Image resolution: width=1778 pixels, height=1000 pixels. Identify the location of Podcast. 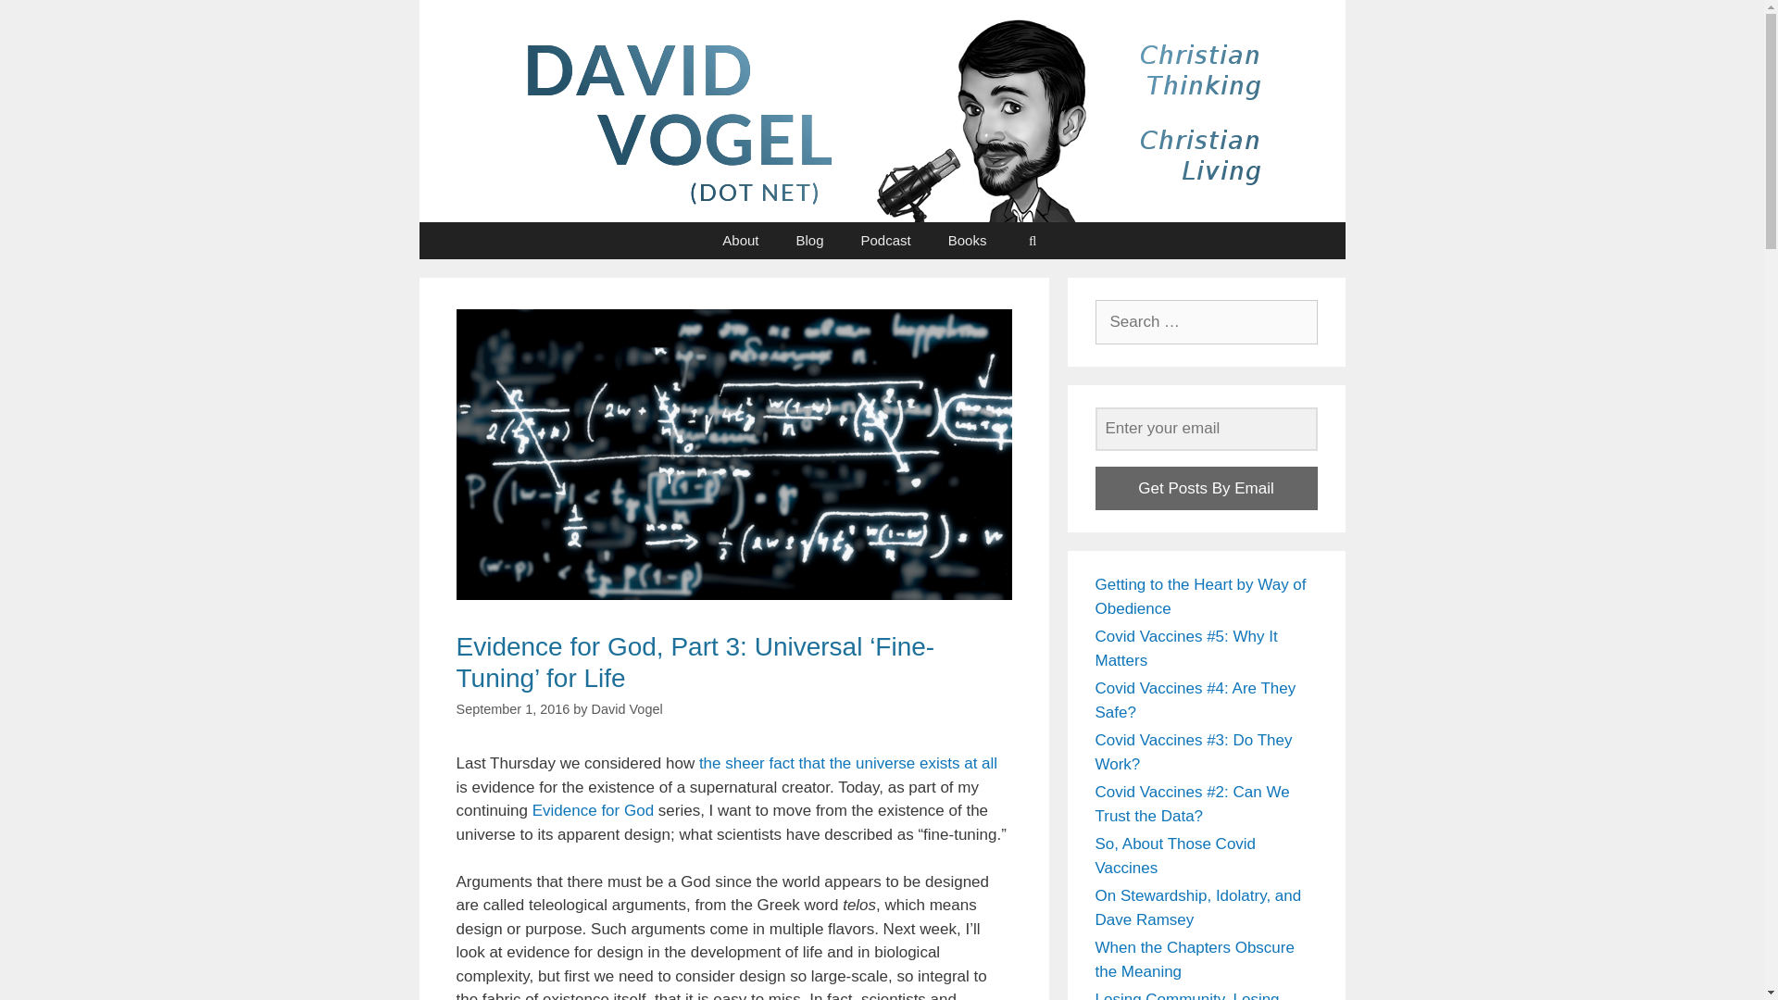
(886, 240).